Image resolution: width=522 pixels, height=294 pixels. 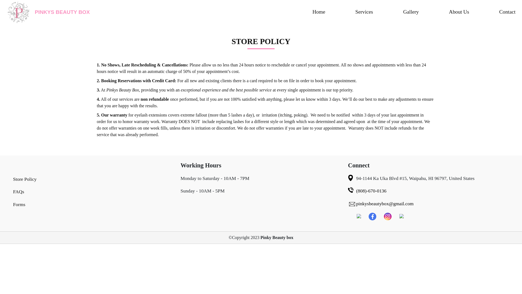 I want to click on About Us, so click(x=459, y=12).